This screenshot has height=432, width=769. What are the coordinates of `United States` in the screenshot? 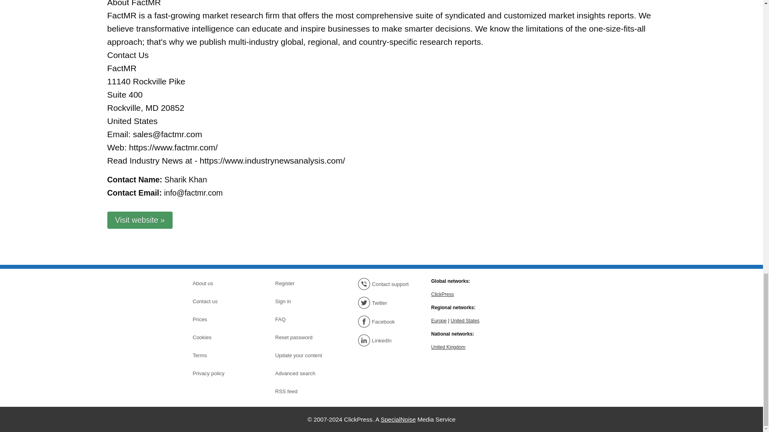 It's located at (465, 320).